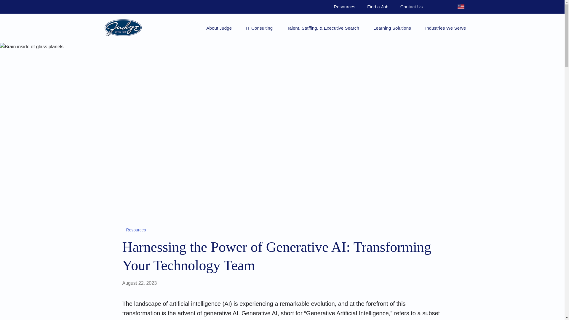 Image resolution: width=569 pixels, height=320 pixels. Describe the element at coordinates (135, 230) in the screenshot. I see `Resources` at that location.